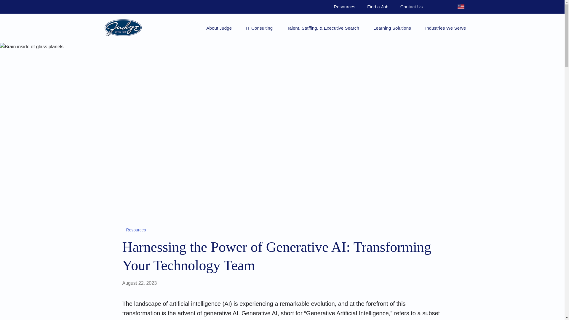 Image resolution: width=569 pixels, height=320 pixels. Describe the element at coordinates (135, 230) in the screenshot. I see `Resources` at that location.